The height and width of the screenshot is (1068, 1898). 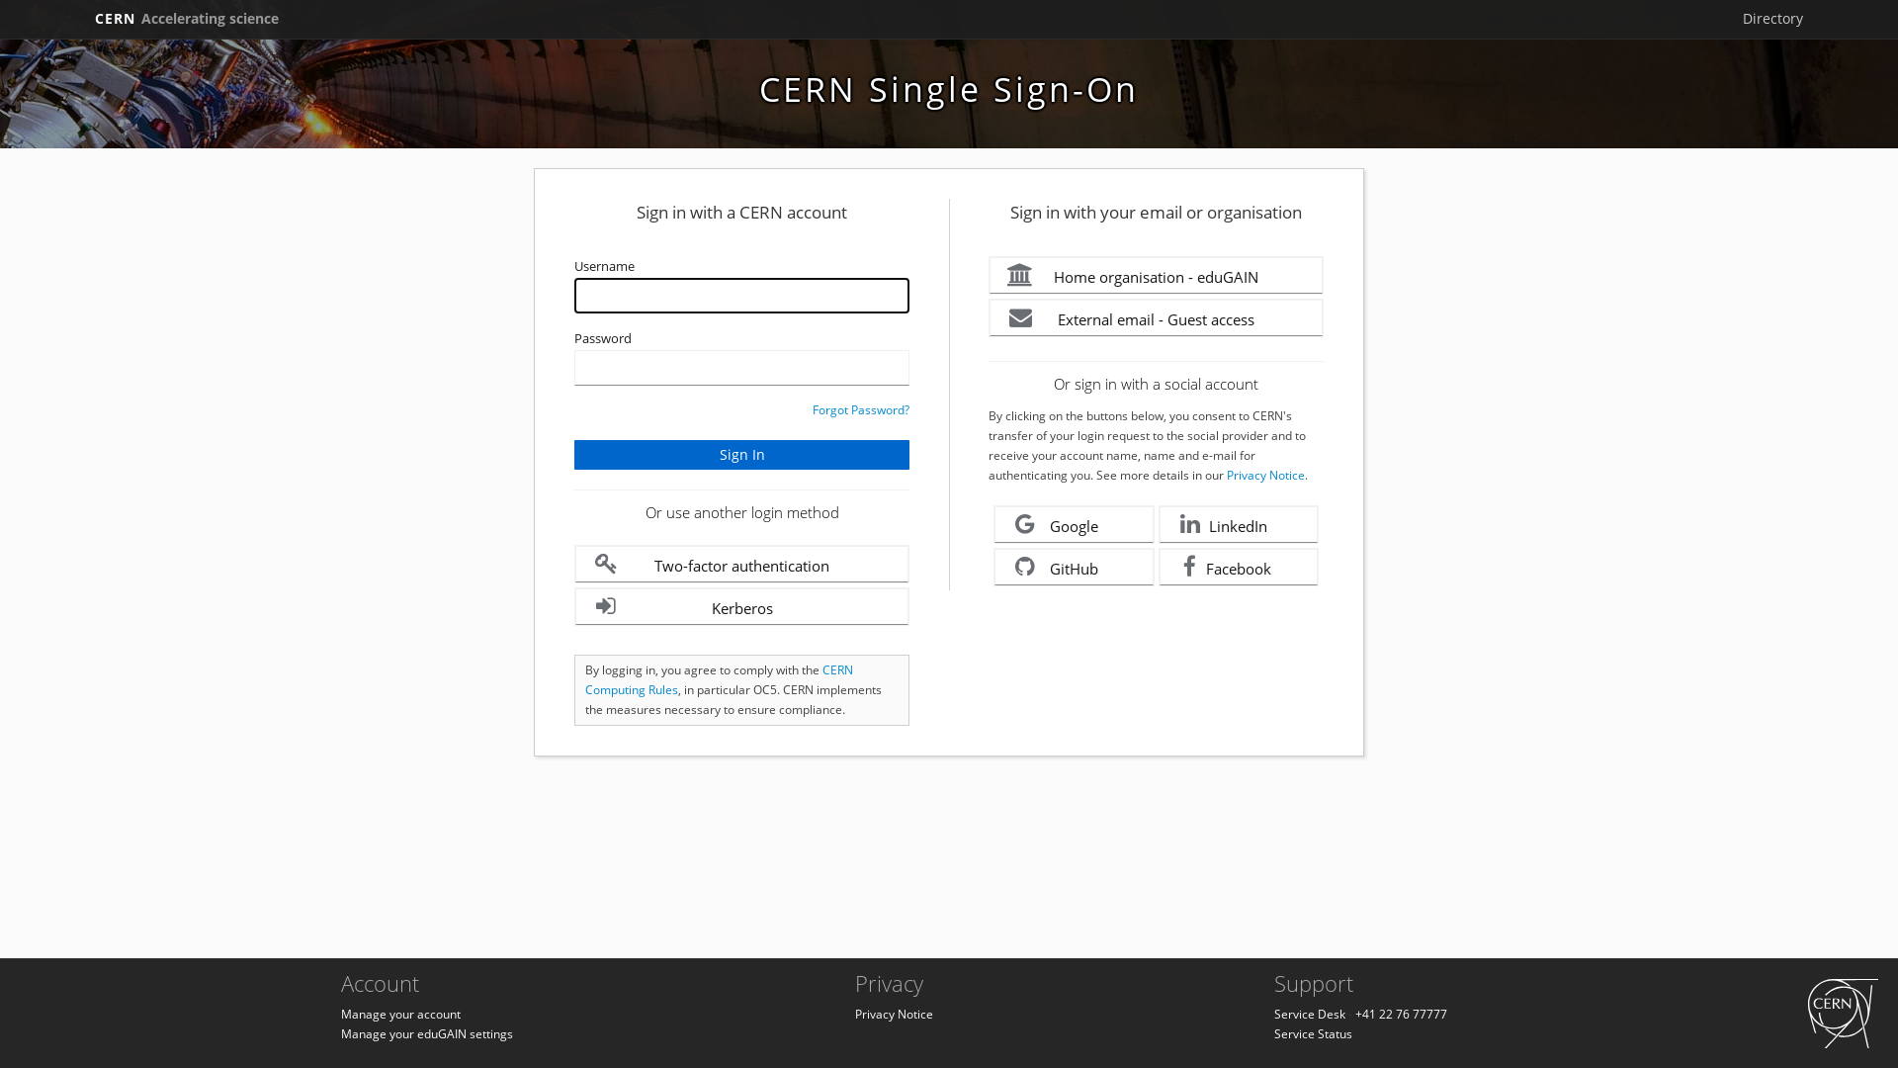 What do you see at coordinates (720, 680) in the screenshot?
I see `CERN Computing Rules` at bounding box center [720, 680].